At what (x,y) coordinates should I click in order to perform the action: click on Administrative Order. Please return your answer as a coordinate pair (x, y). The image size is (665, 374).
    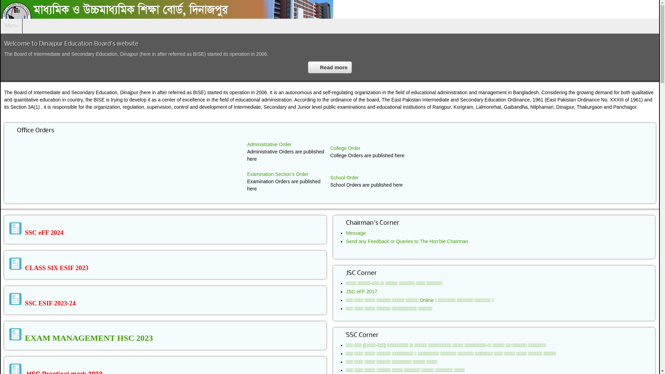
    Looking at the image, I should click on (269, 144).